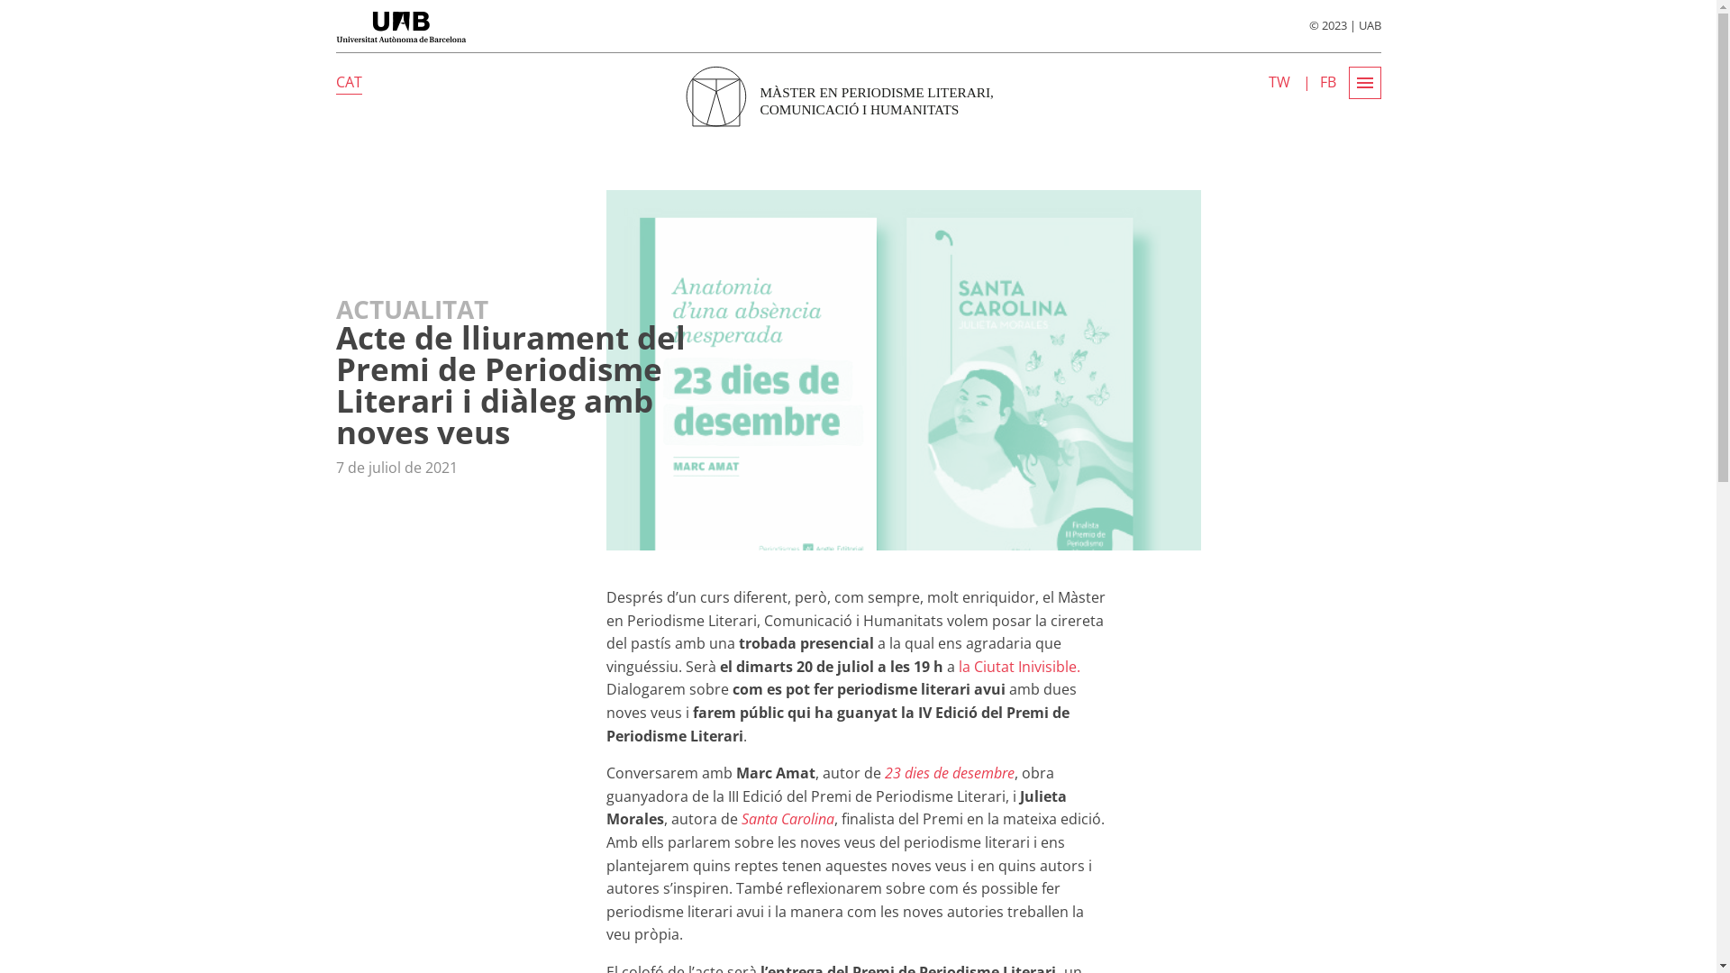  I want to click on FB, so click(1327, 82).